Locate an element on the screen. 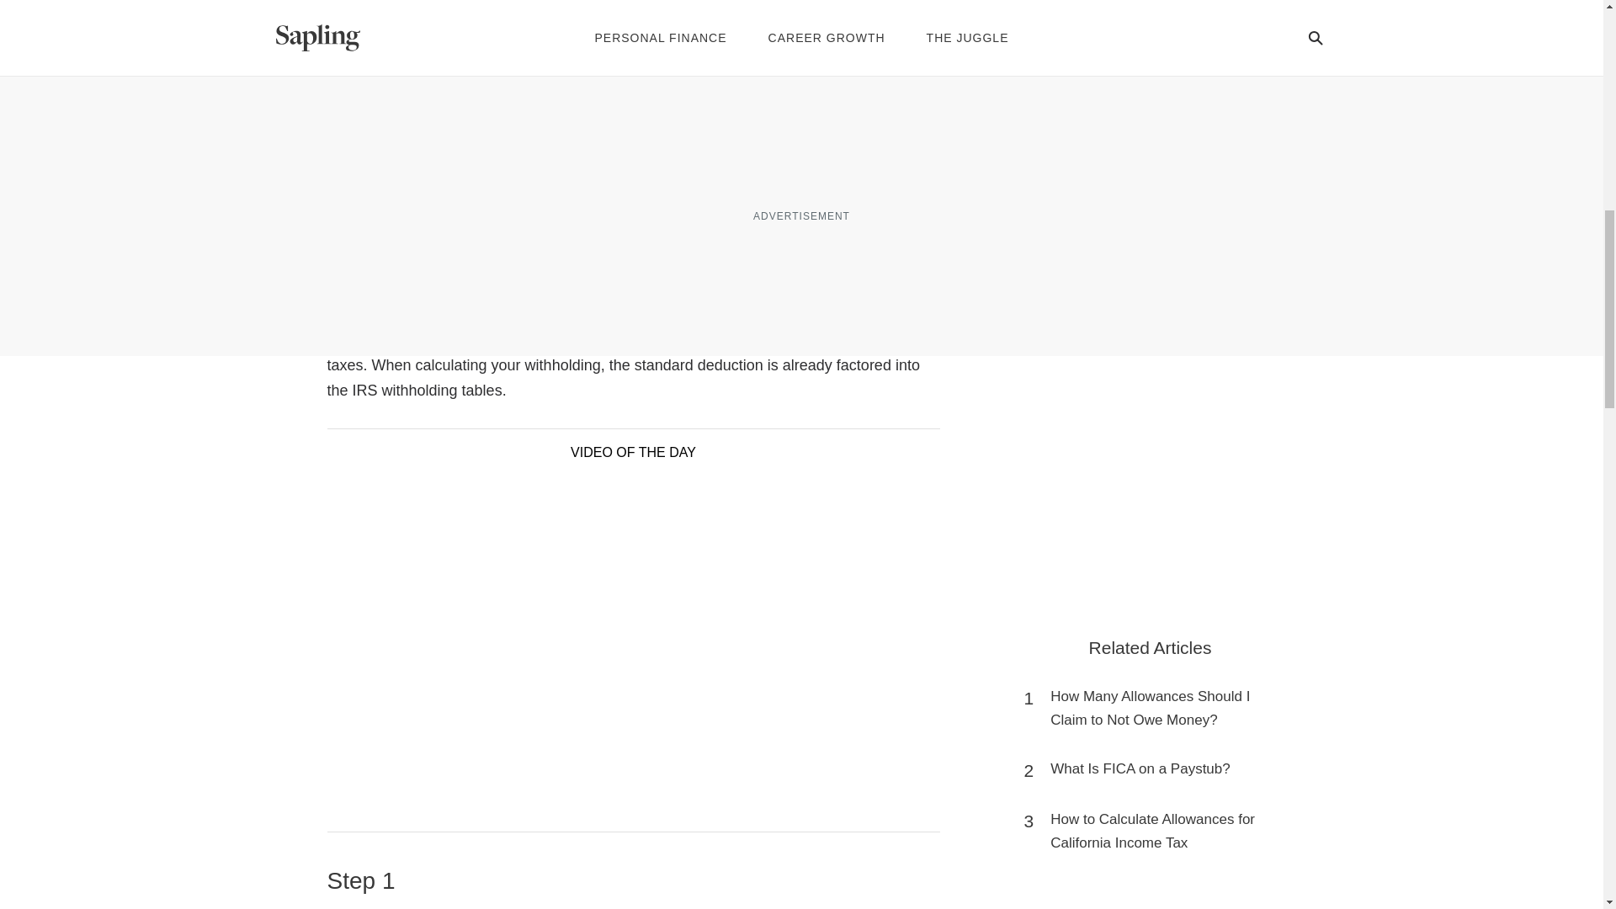 The height and width of the screenshot is (909, 1616). 3rd party ad content is located at coordinates (1150, 906).